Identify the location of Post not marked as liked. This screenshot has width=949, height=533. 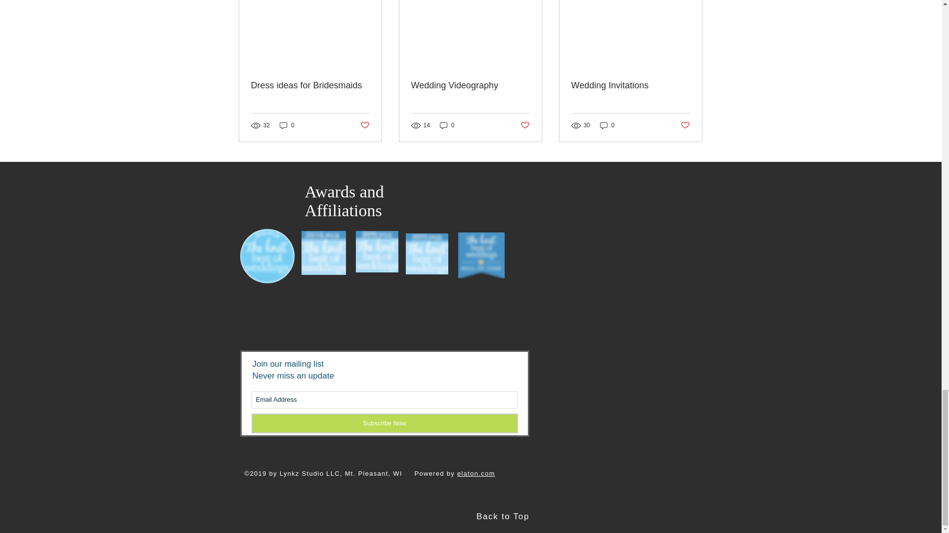
(364, 125).